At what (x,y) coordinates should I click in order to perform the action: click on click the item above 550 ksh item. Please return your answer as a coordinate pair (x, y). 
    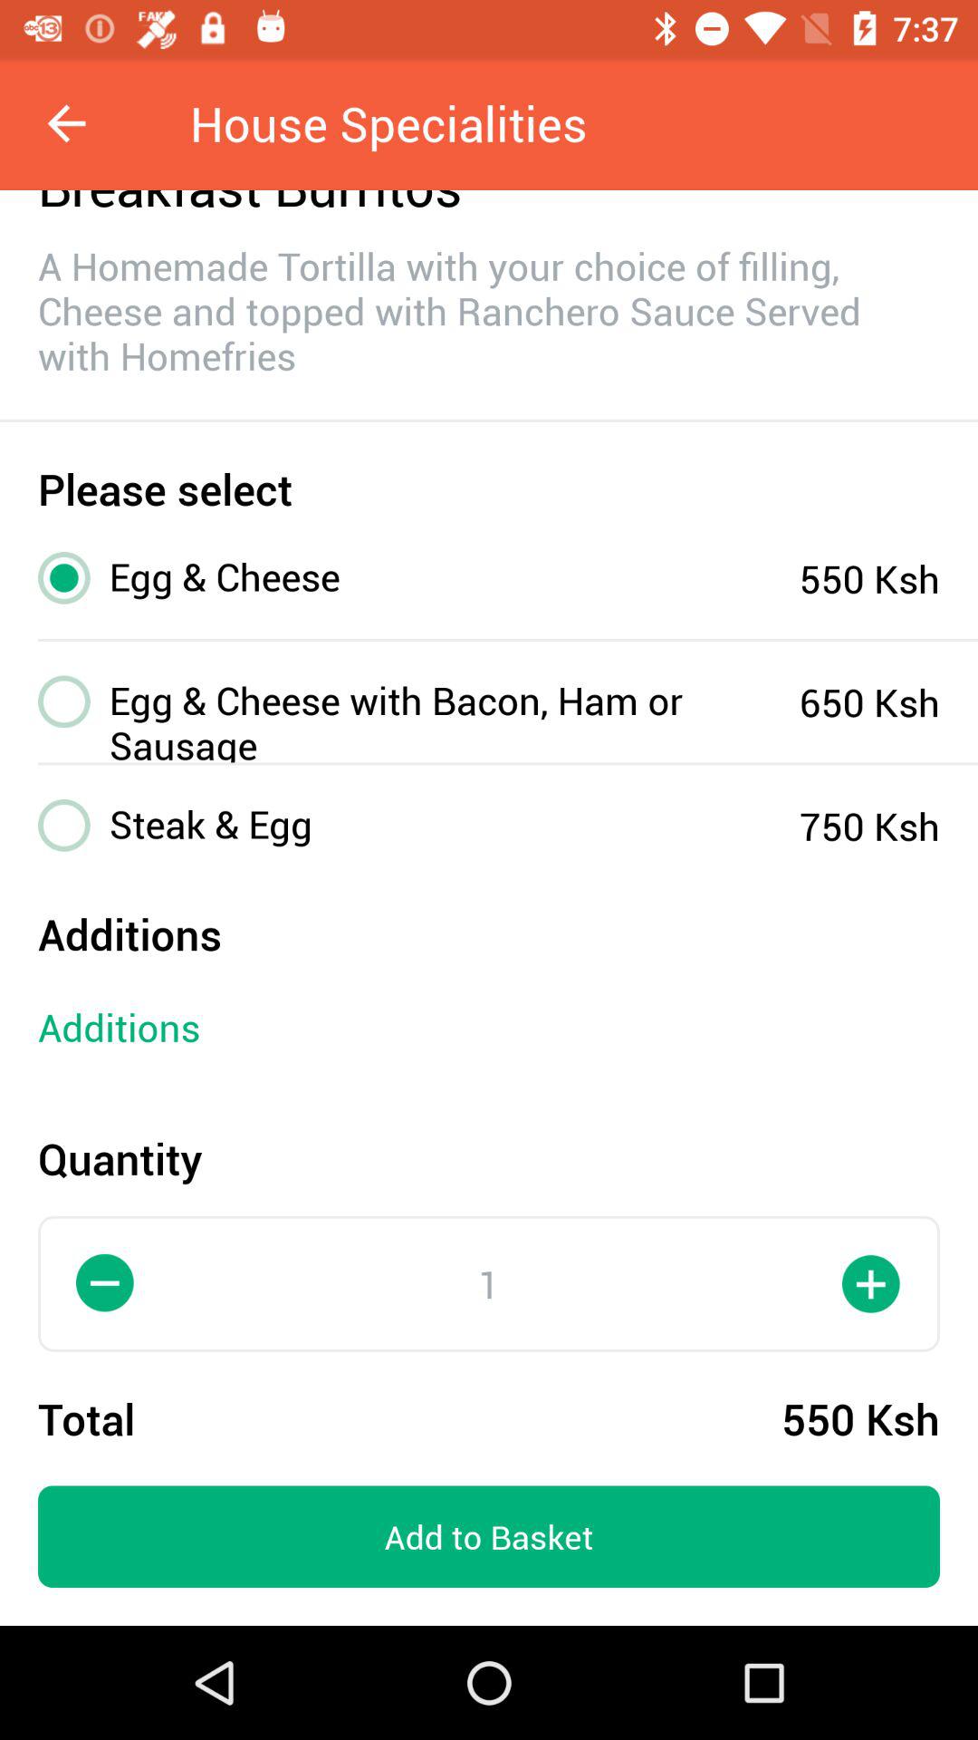
    Looking at the image, I should click on (872, 1283).